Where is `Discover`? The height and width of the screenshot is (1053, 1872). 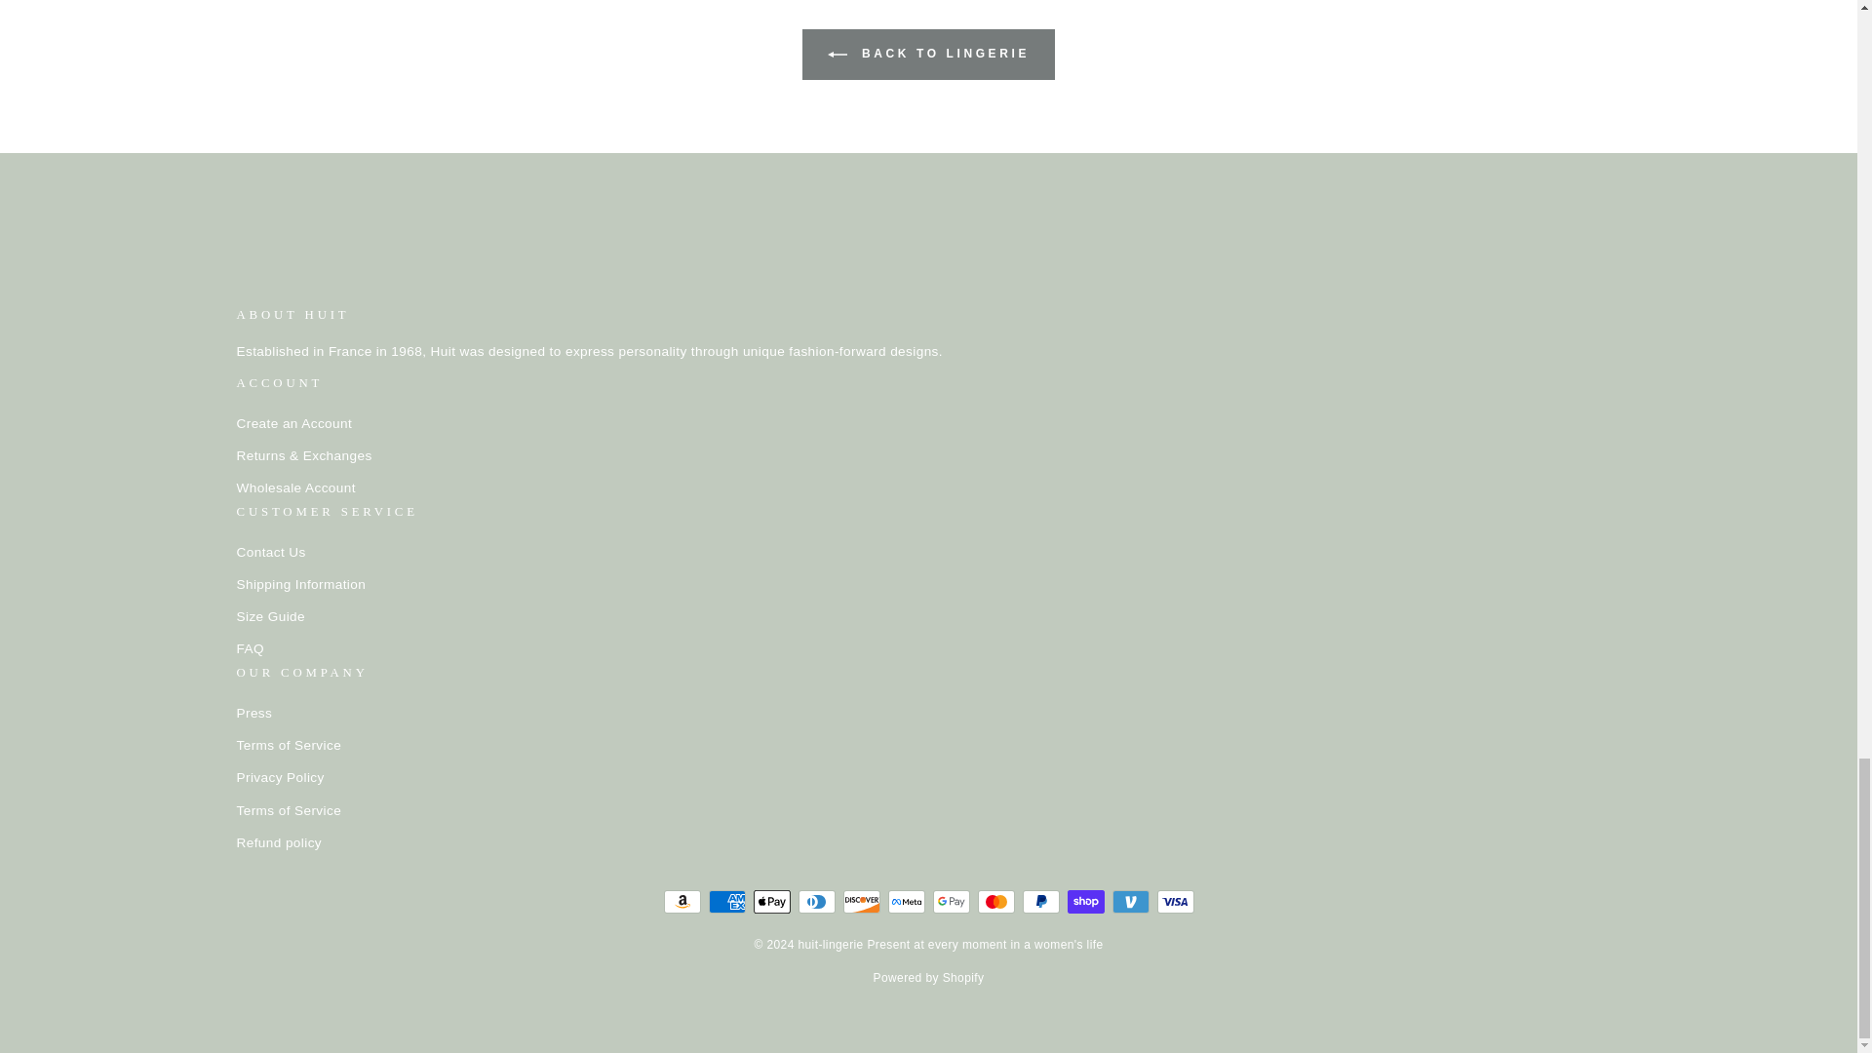
Discover is located at coordinates (861, 901).